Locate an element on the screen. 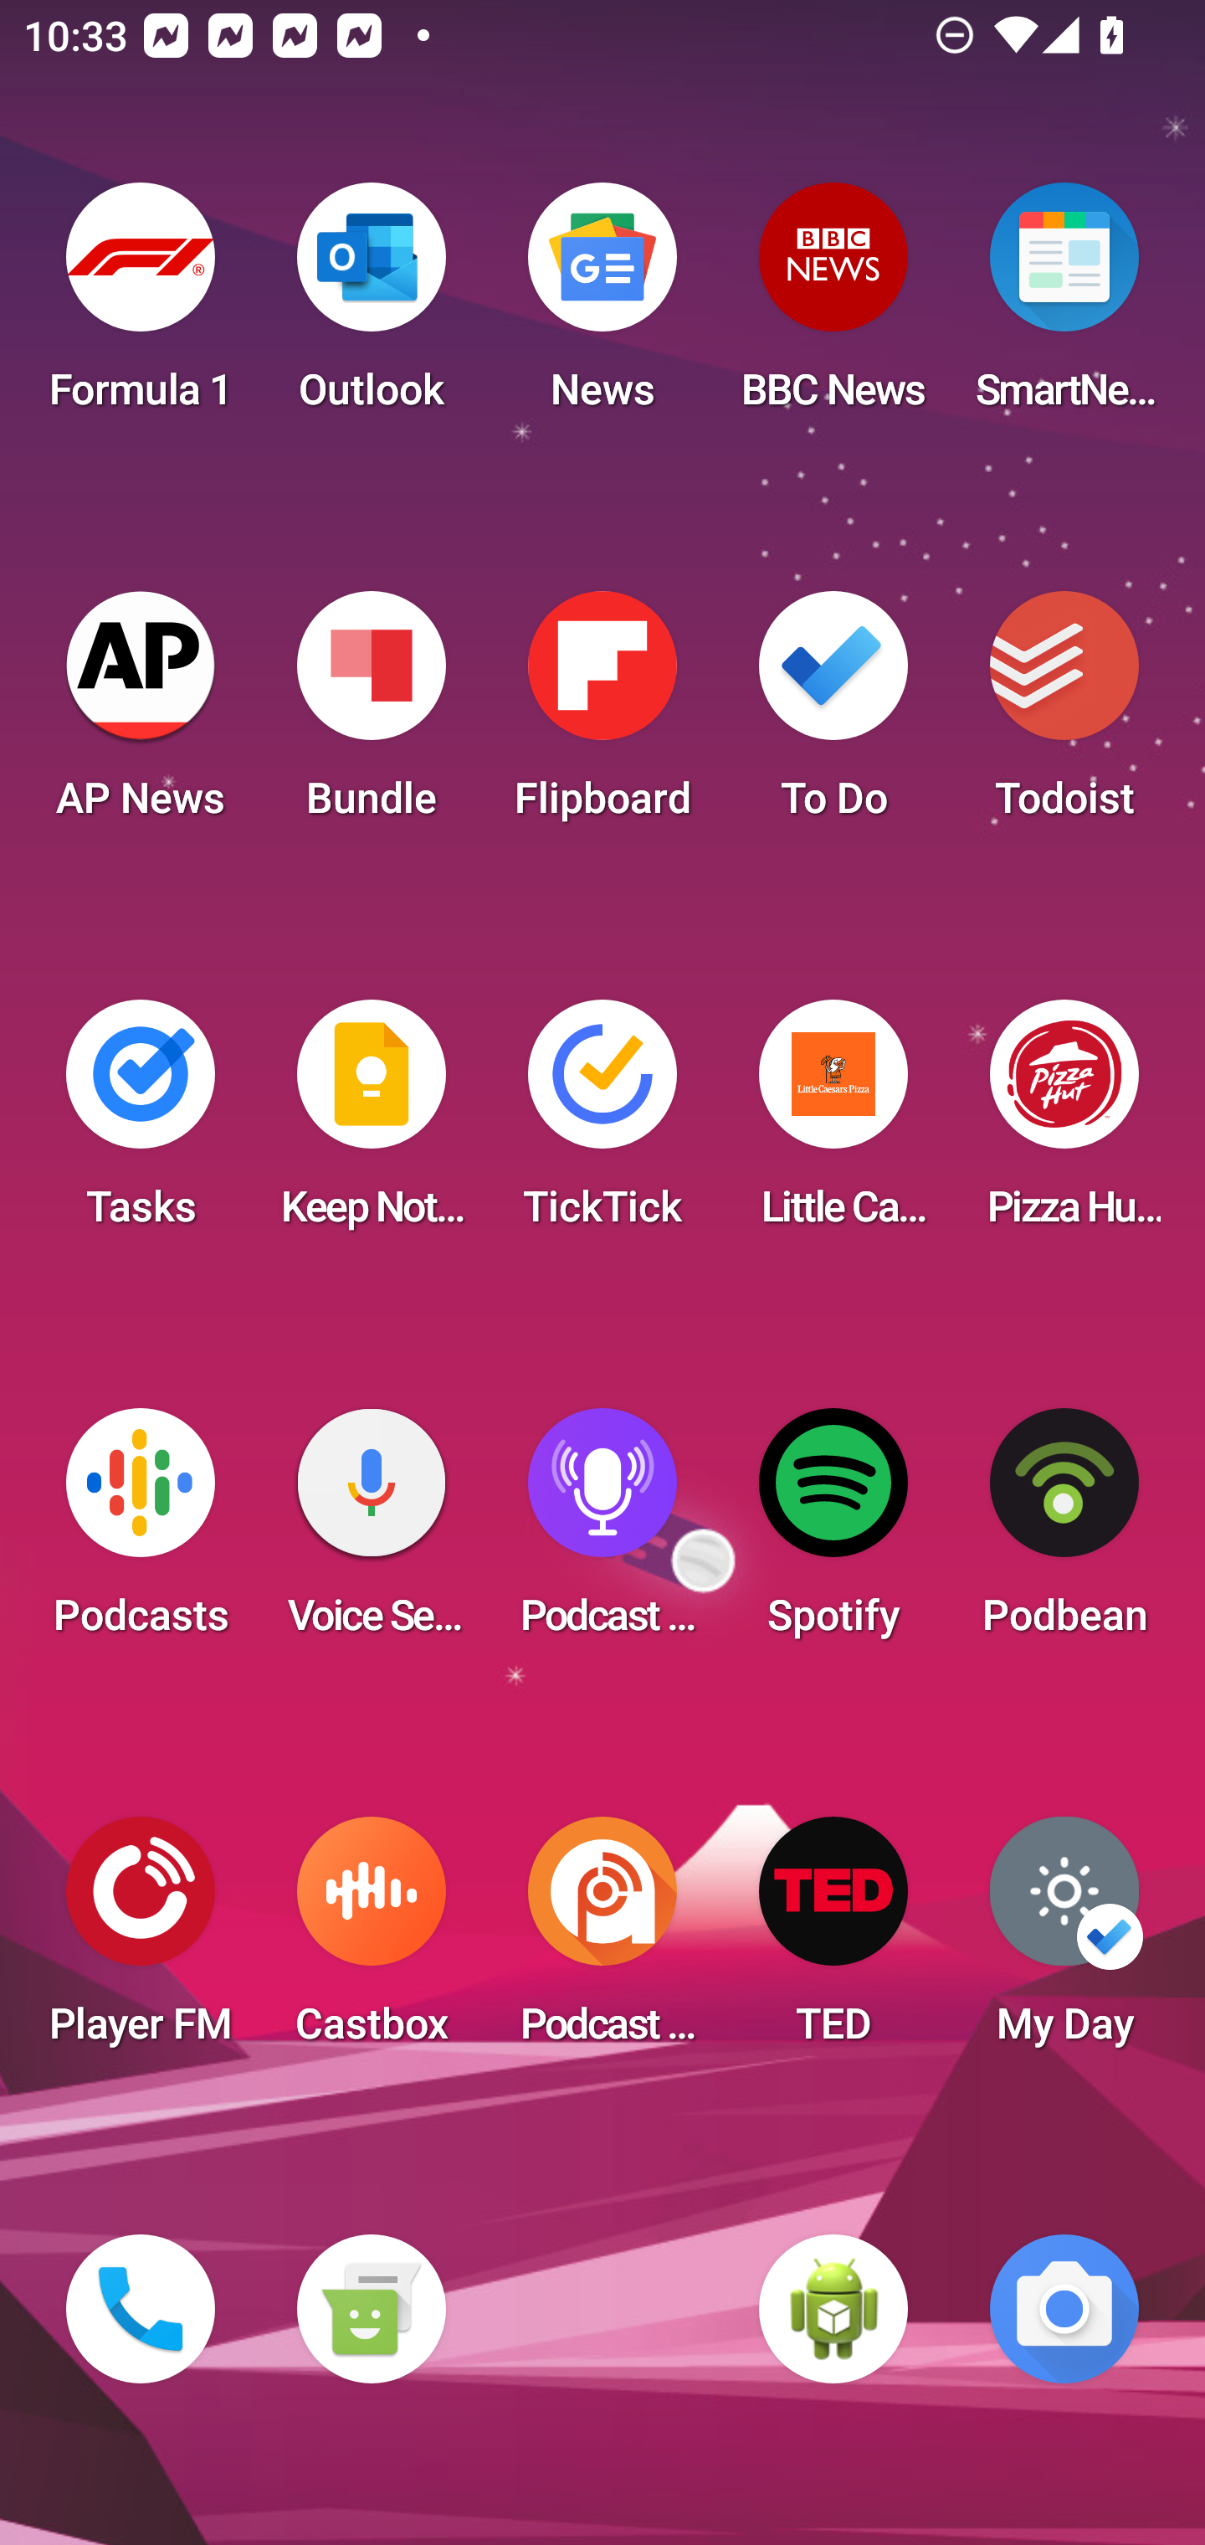  AP News is located at coordinates (141, 715).